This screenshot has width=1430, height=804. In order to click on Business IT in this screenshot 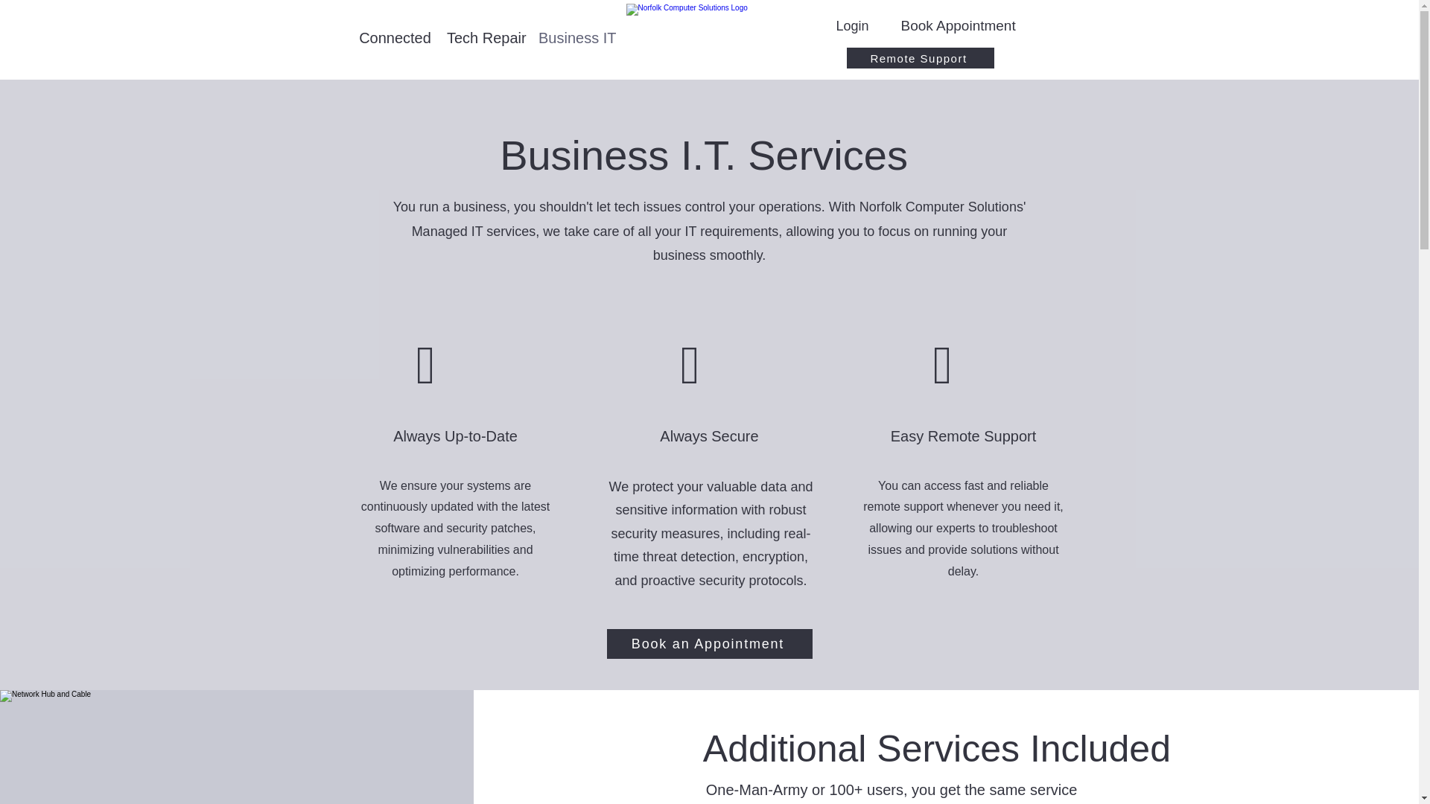, I will do `click(575, 37)`.